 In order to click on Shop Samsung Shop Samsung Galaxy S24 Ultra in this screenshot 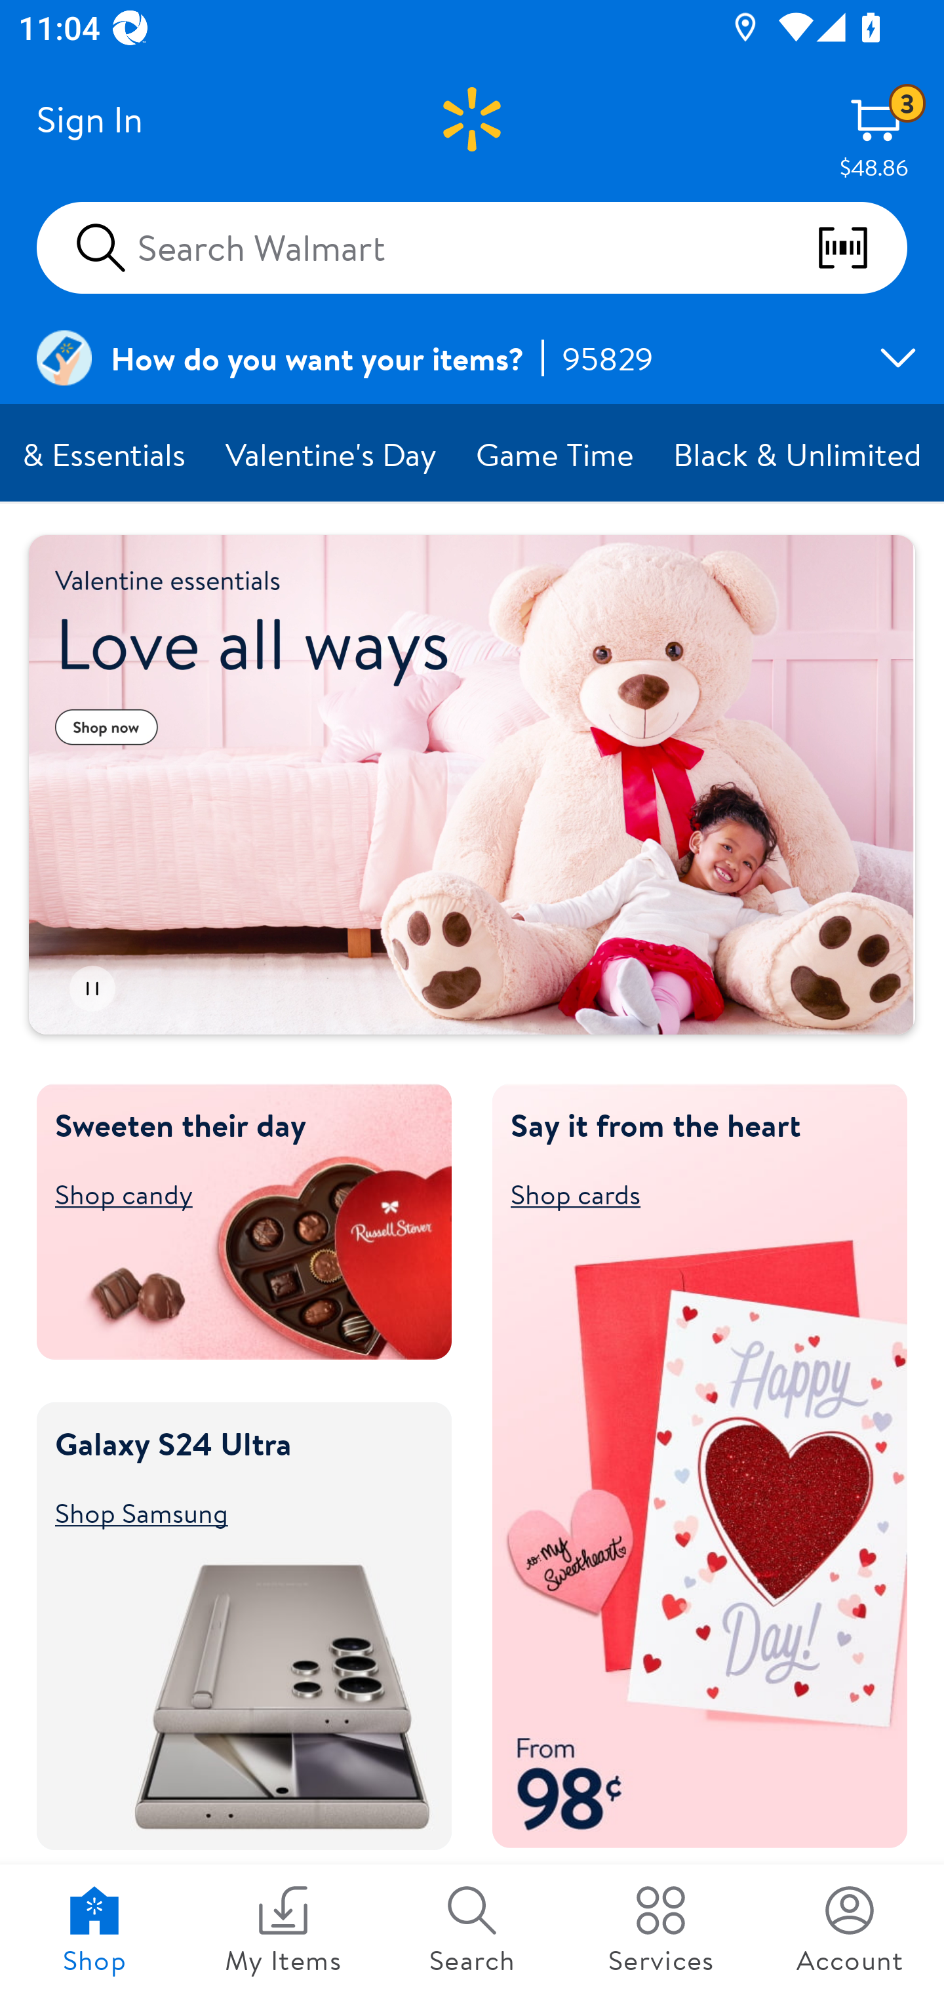, I will do `click(232, 1512)`.